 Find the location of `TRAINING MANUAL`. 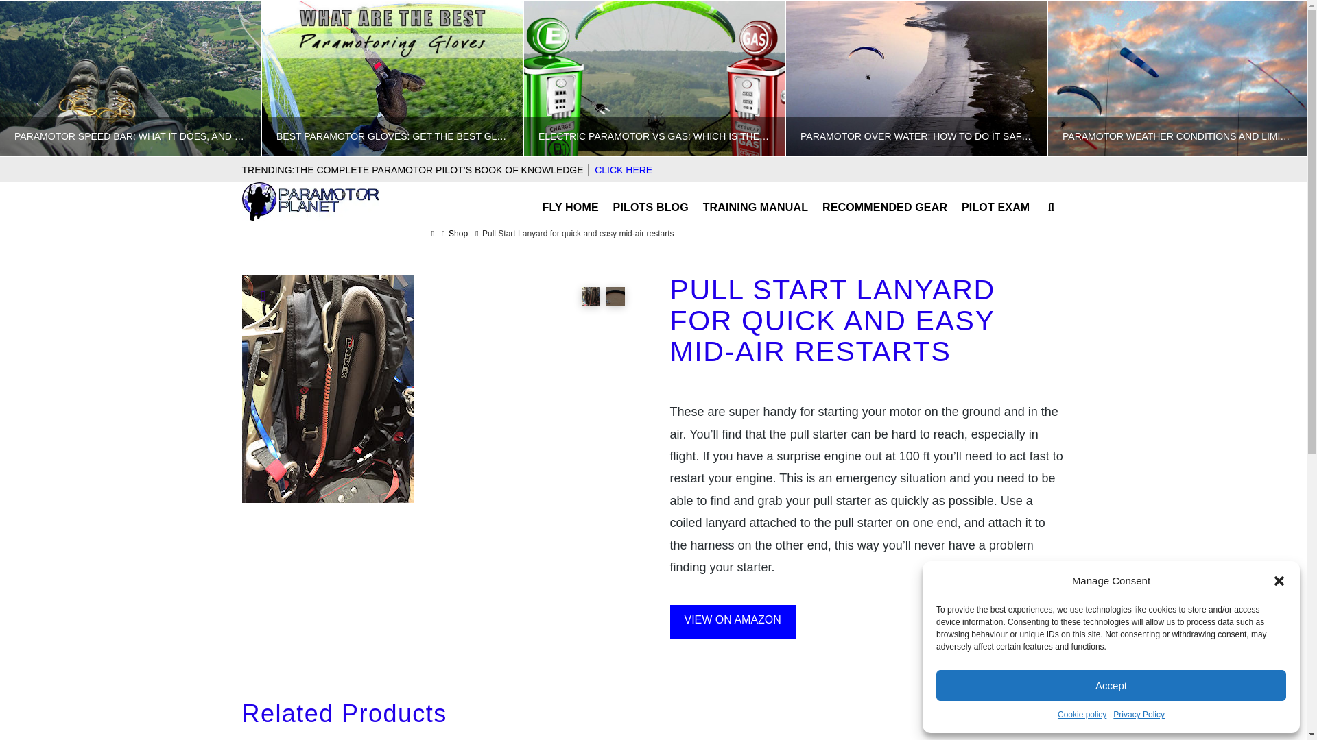

TRAINING MANUAL is located at coordinates (756, 199).